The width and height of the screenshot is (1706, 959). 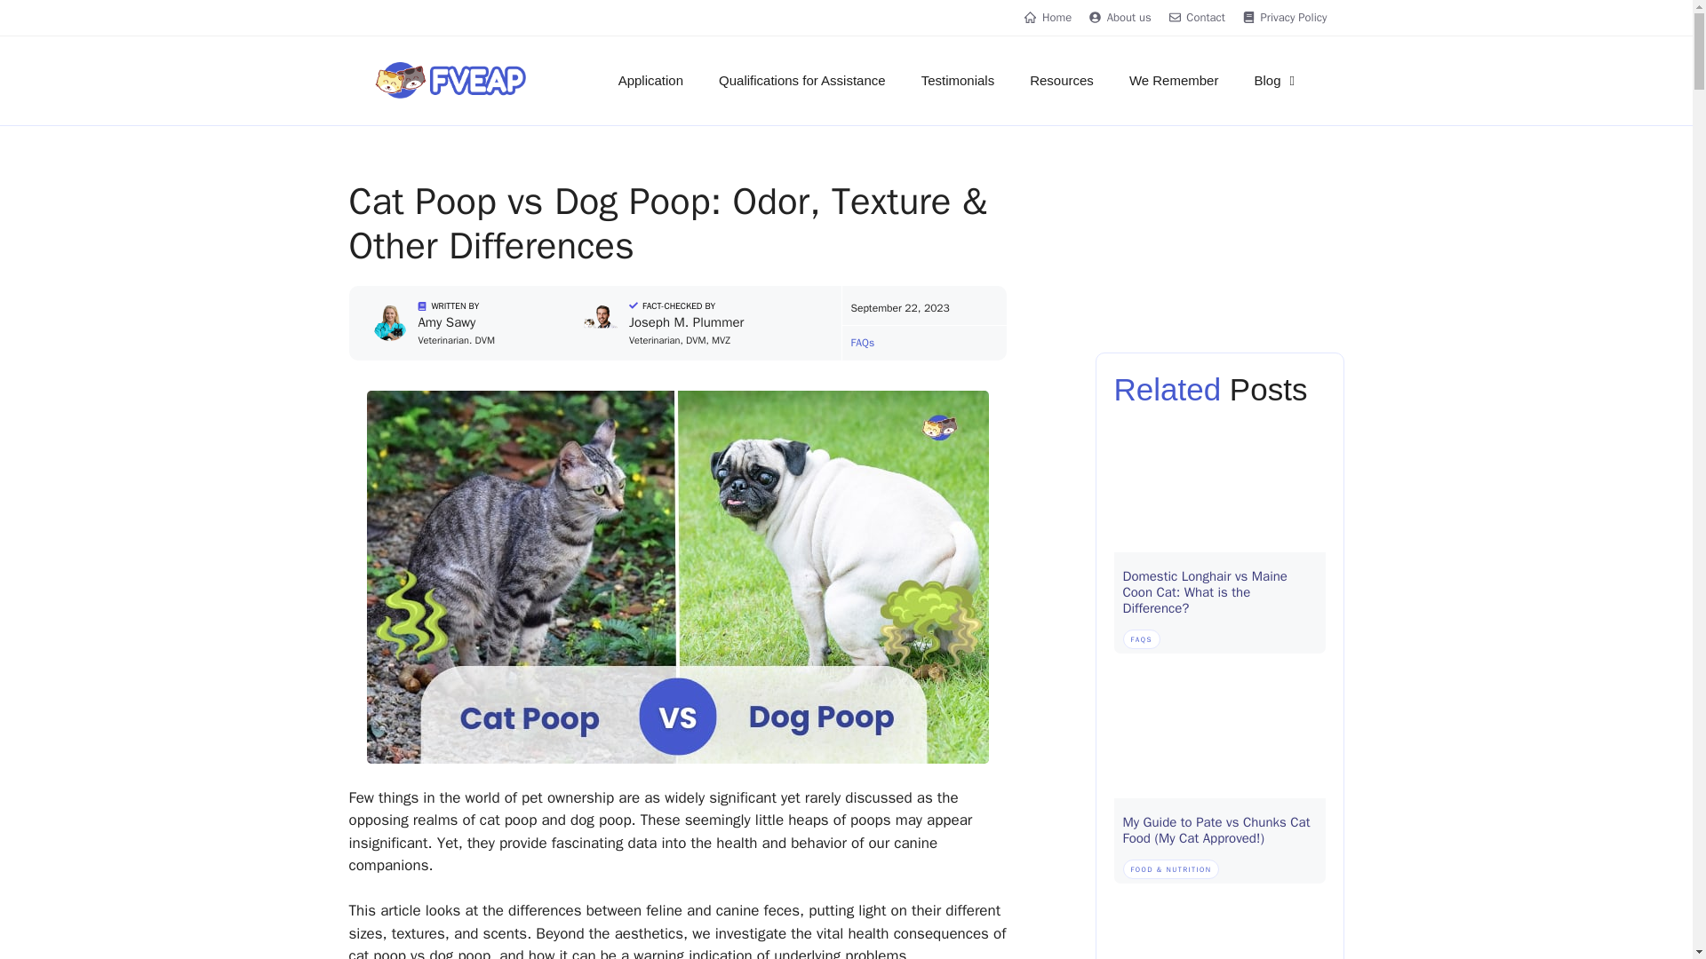 I want to click on About us, so click(x=1120, y=18).